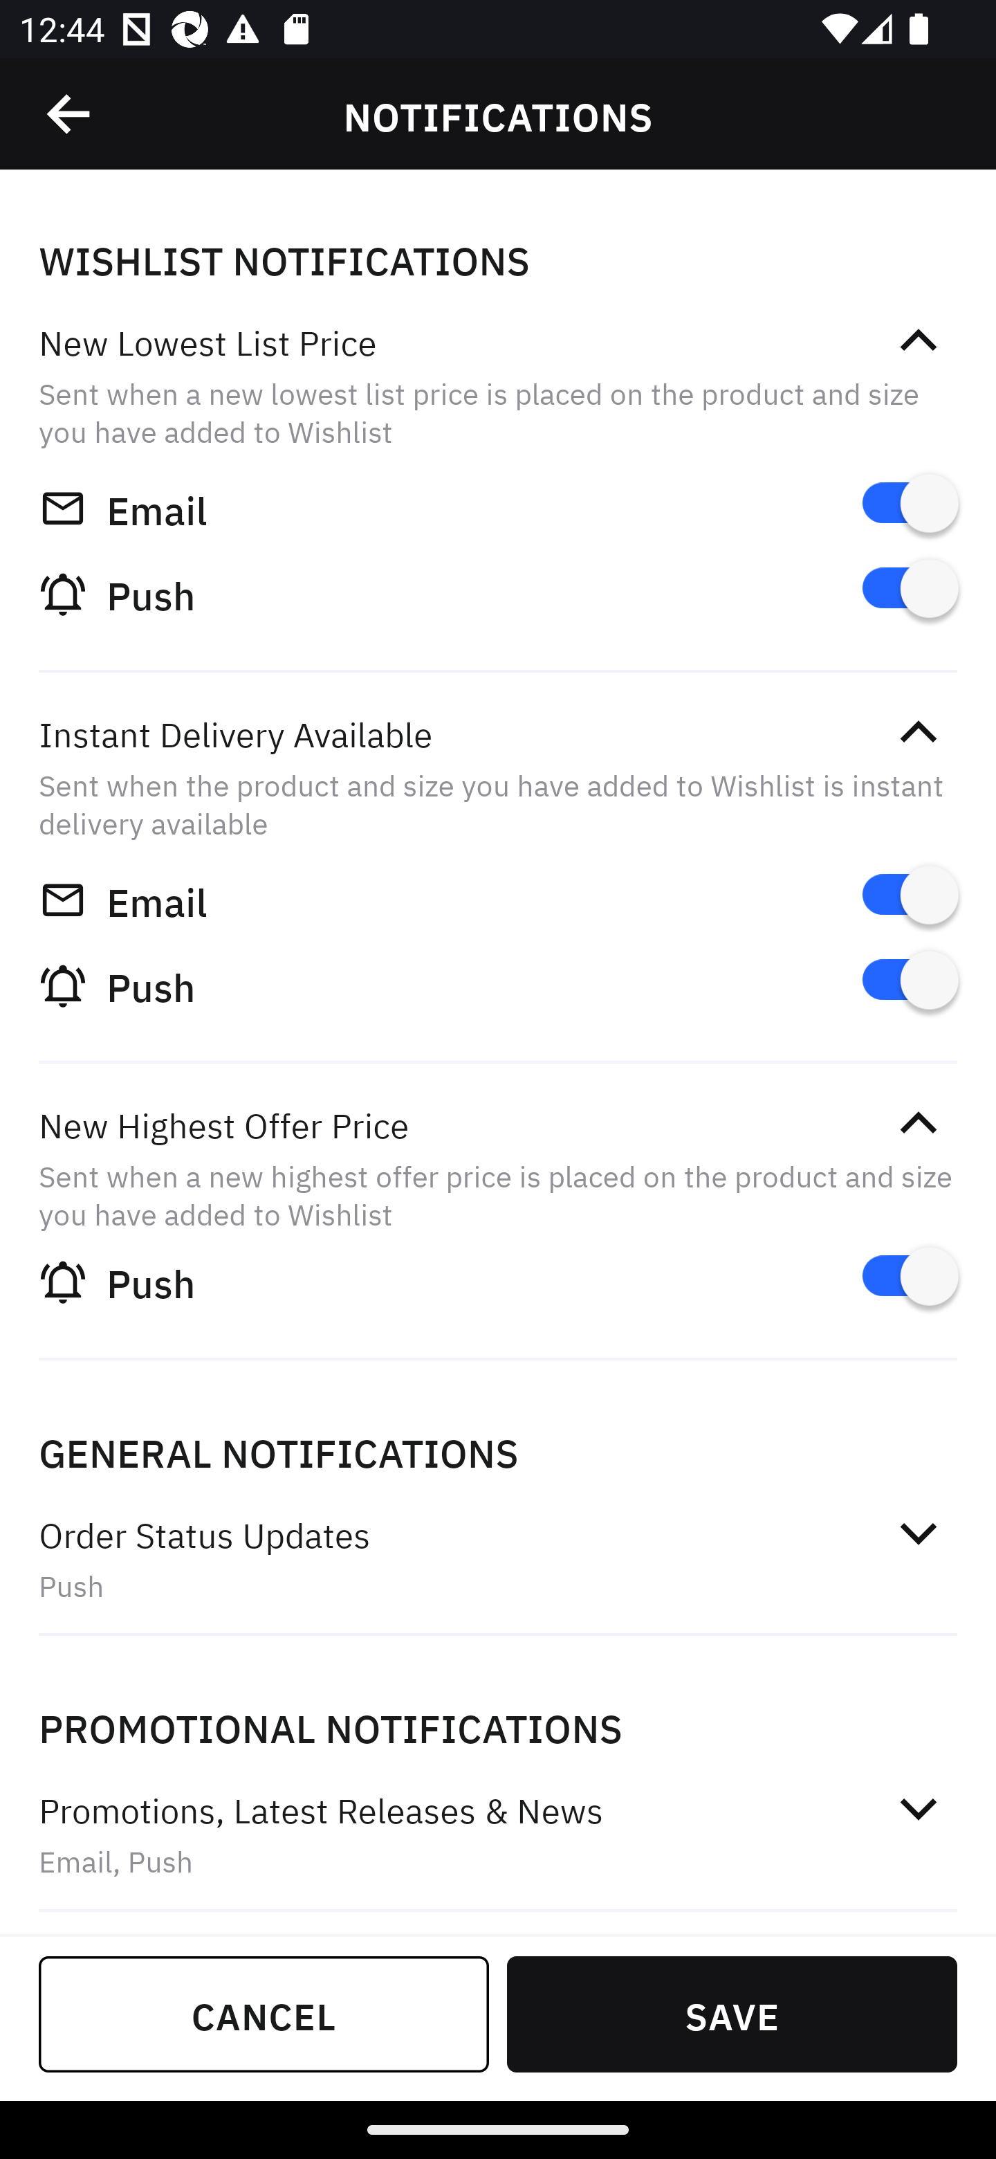 This screenshot has height=2159, width=996. What do you see at coordinates (498, 1560) in the screenshot?
I see `Order Status Updates  Push` at bounding box center [498, 1560].